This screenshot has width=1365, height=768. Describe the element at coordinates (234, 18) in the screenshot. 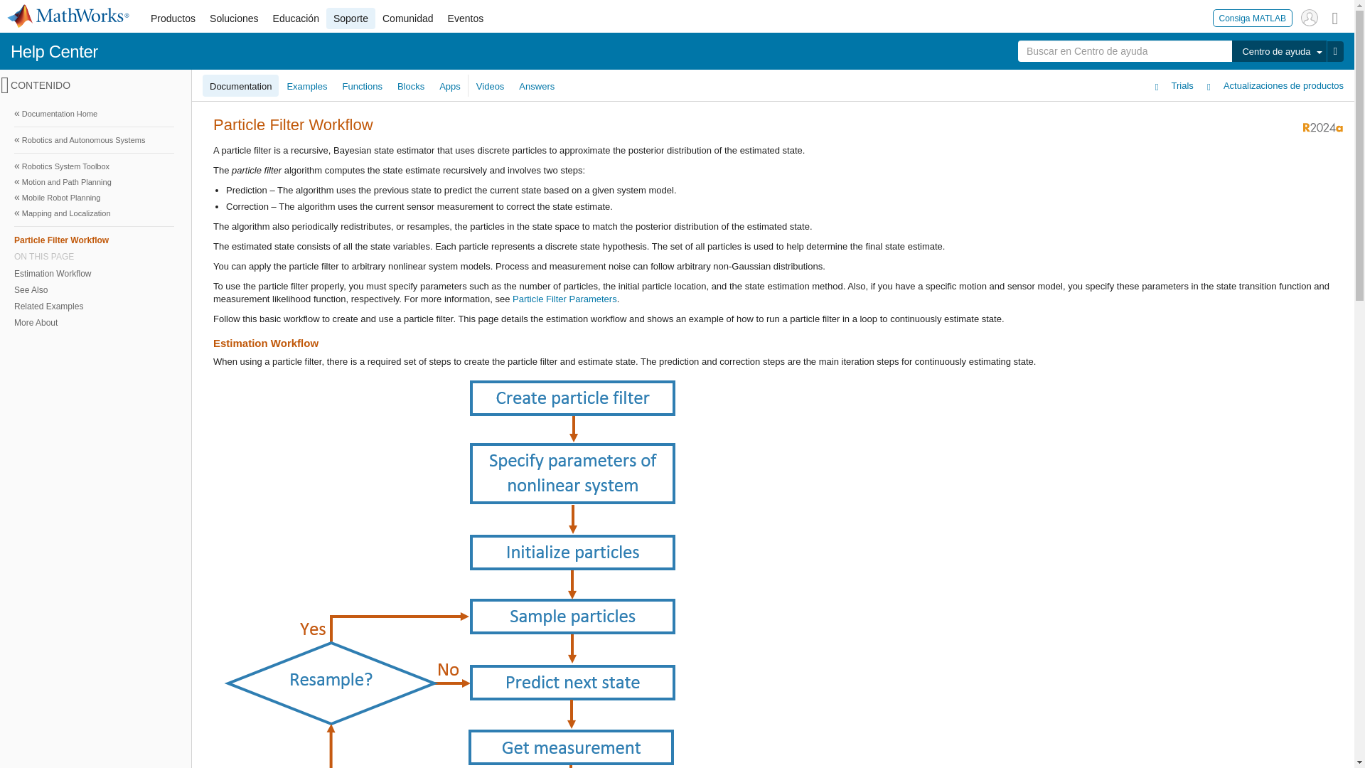

I see `Soluciones` at that location.